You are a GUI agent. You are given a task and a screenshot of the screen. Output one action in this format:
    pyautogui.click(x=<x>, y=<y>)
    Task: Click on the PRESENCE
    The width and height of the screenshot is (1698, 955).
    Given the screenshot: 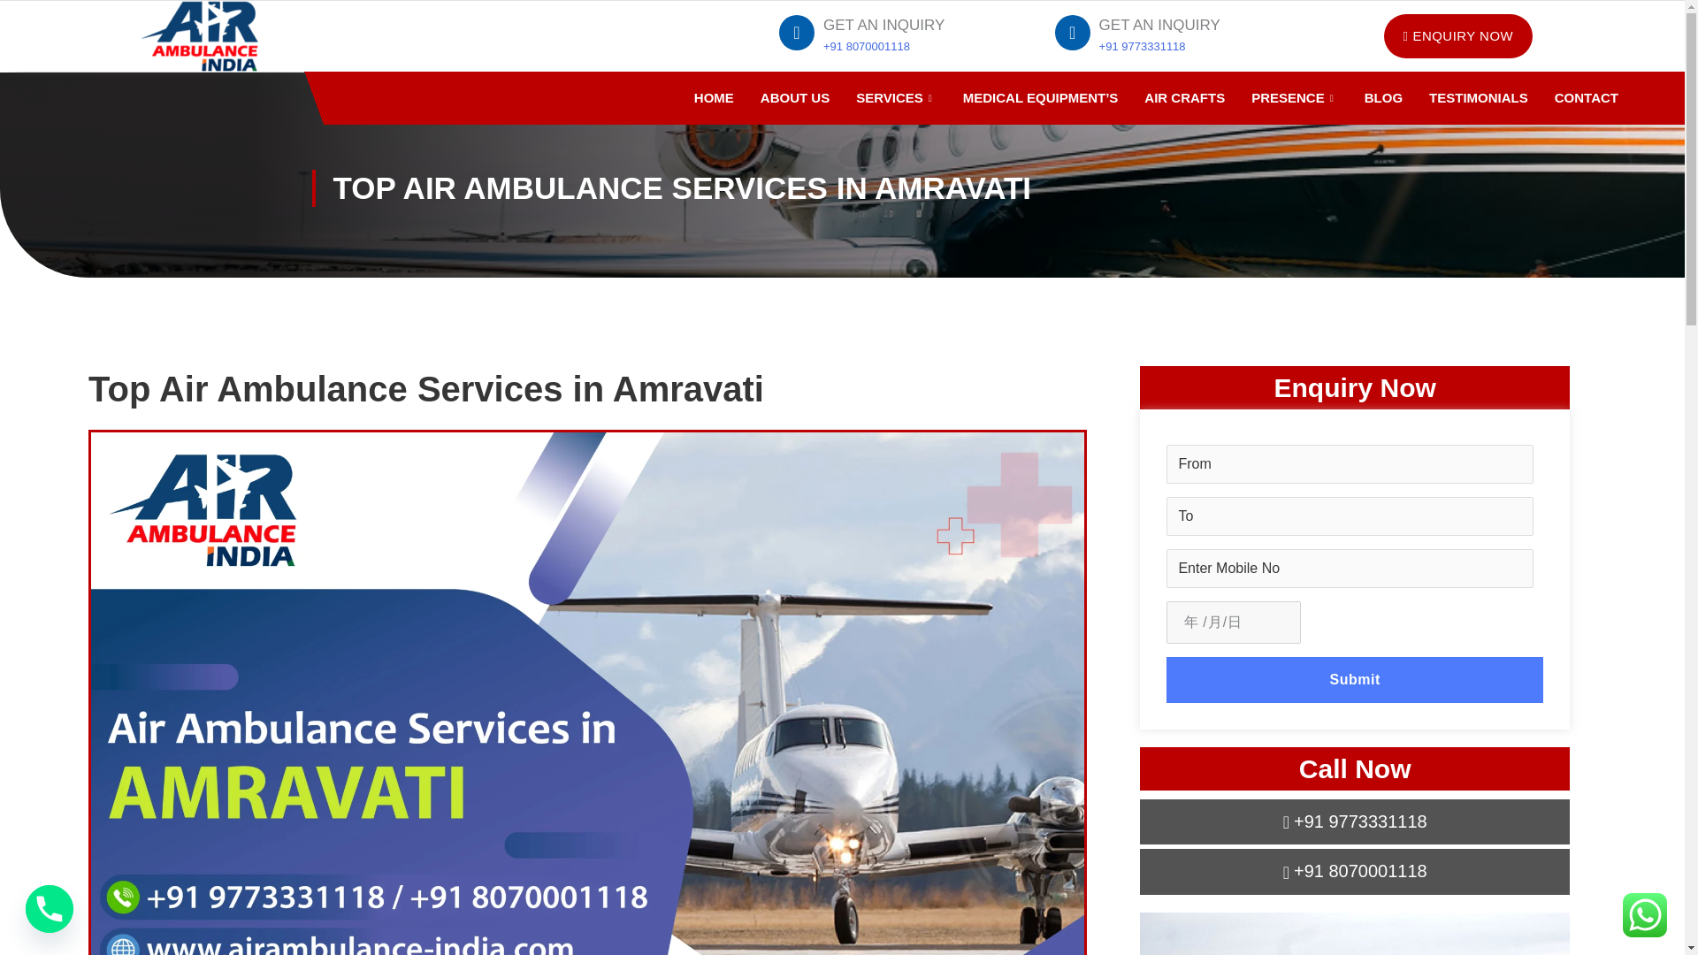 What is the action you would take?
    pyautogui.click(x=1295, y=98)
    